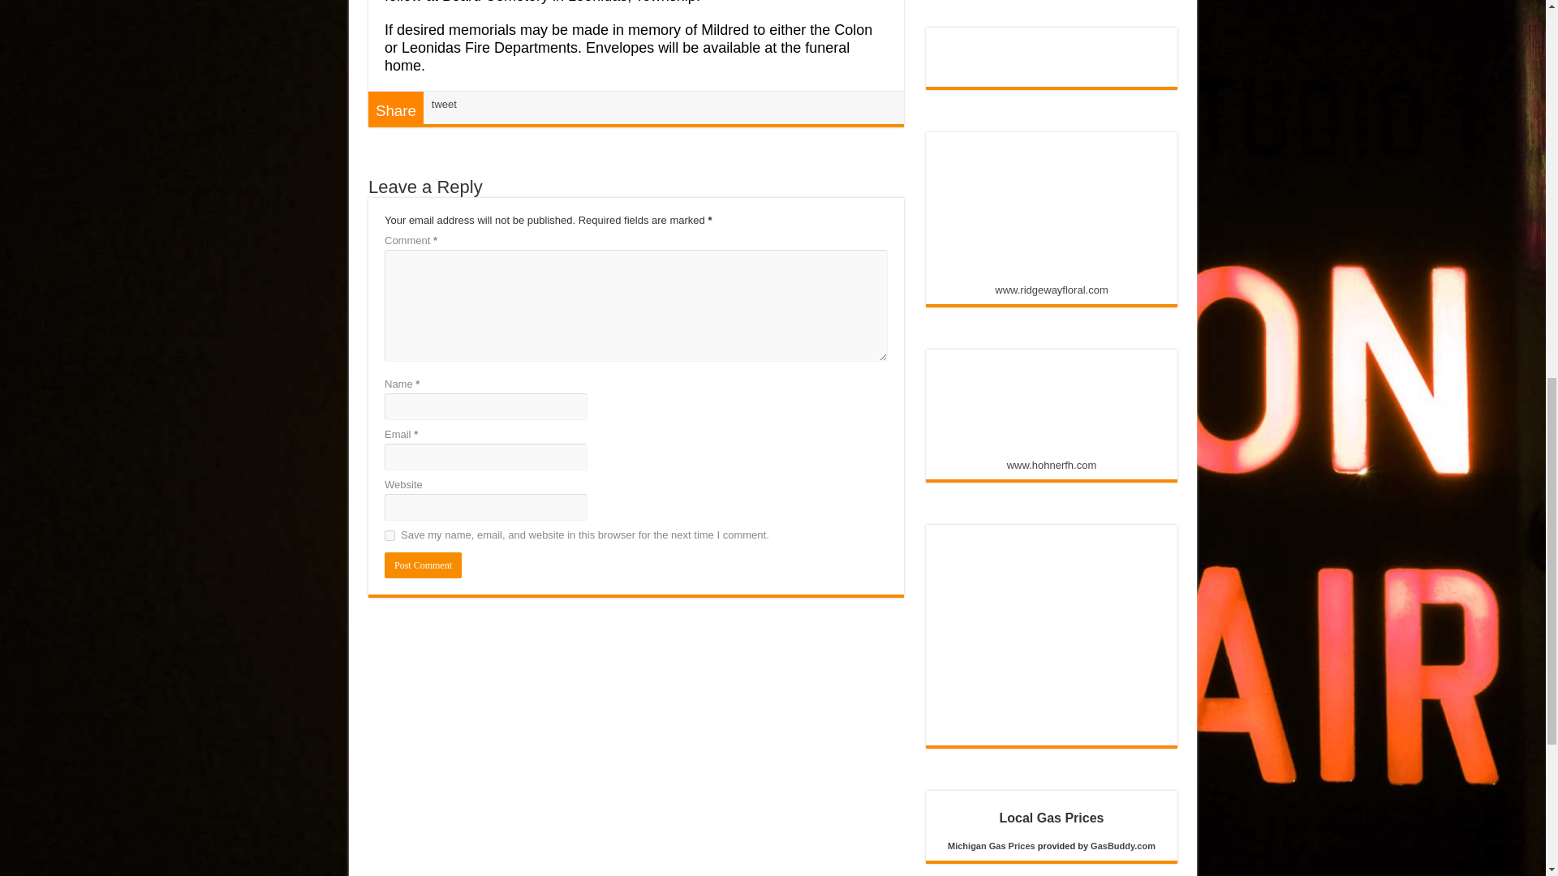 Image resolution: width=1558 pixels, height=876 pixels. I want to click on Post Comment, so click(423, 565).